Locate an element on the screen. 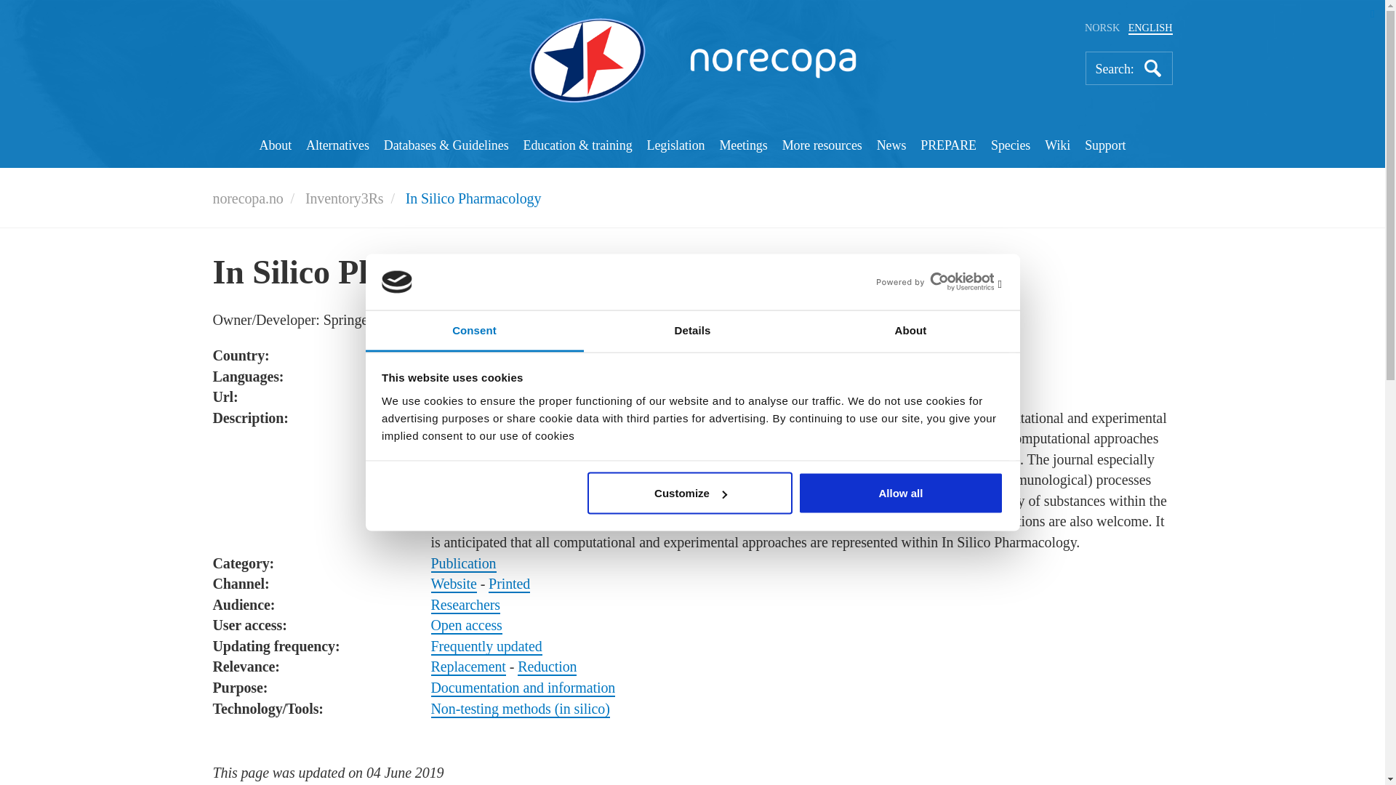  Details is located at coordinates (692, 330).